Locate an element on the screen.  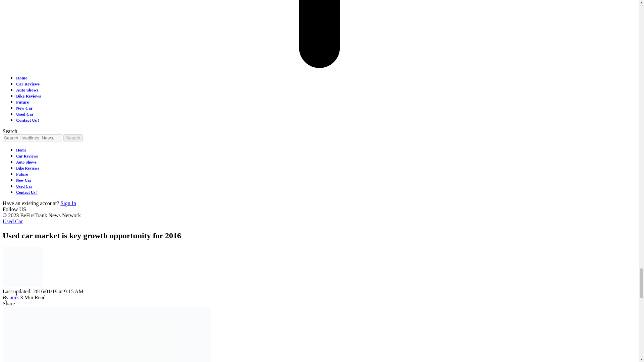
Home is located at coordinates (21, 78).